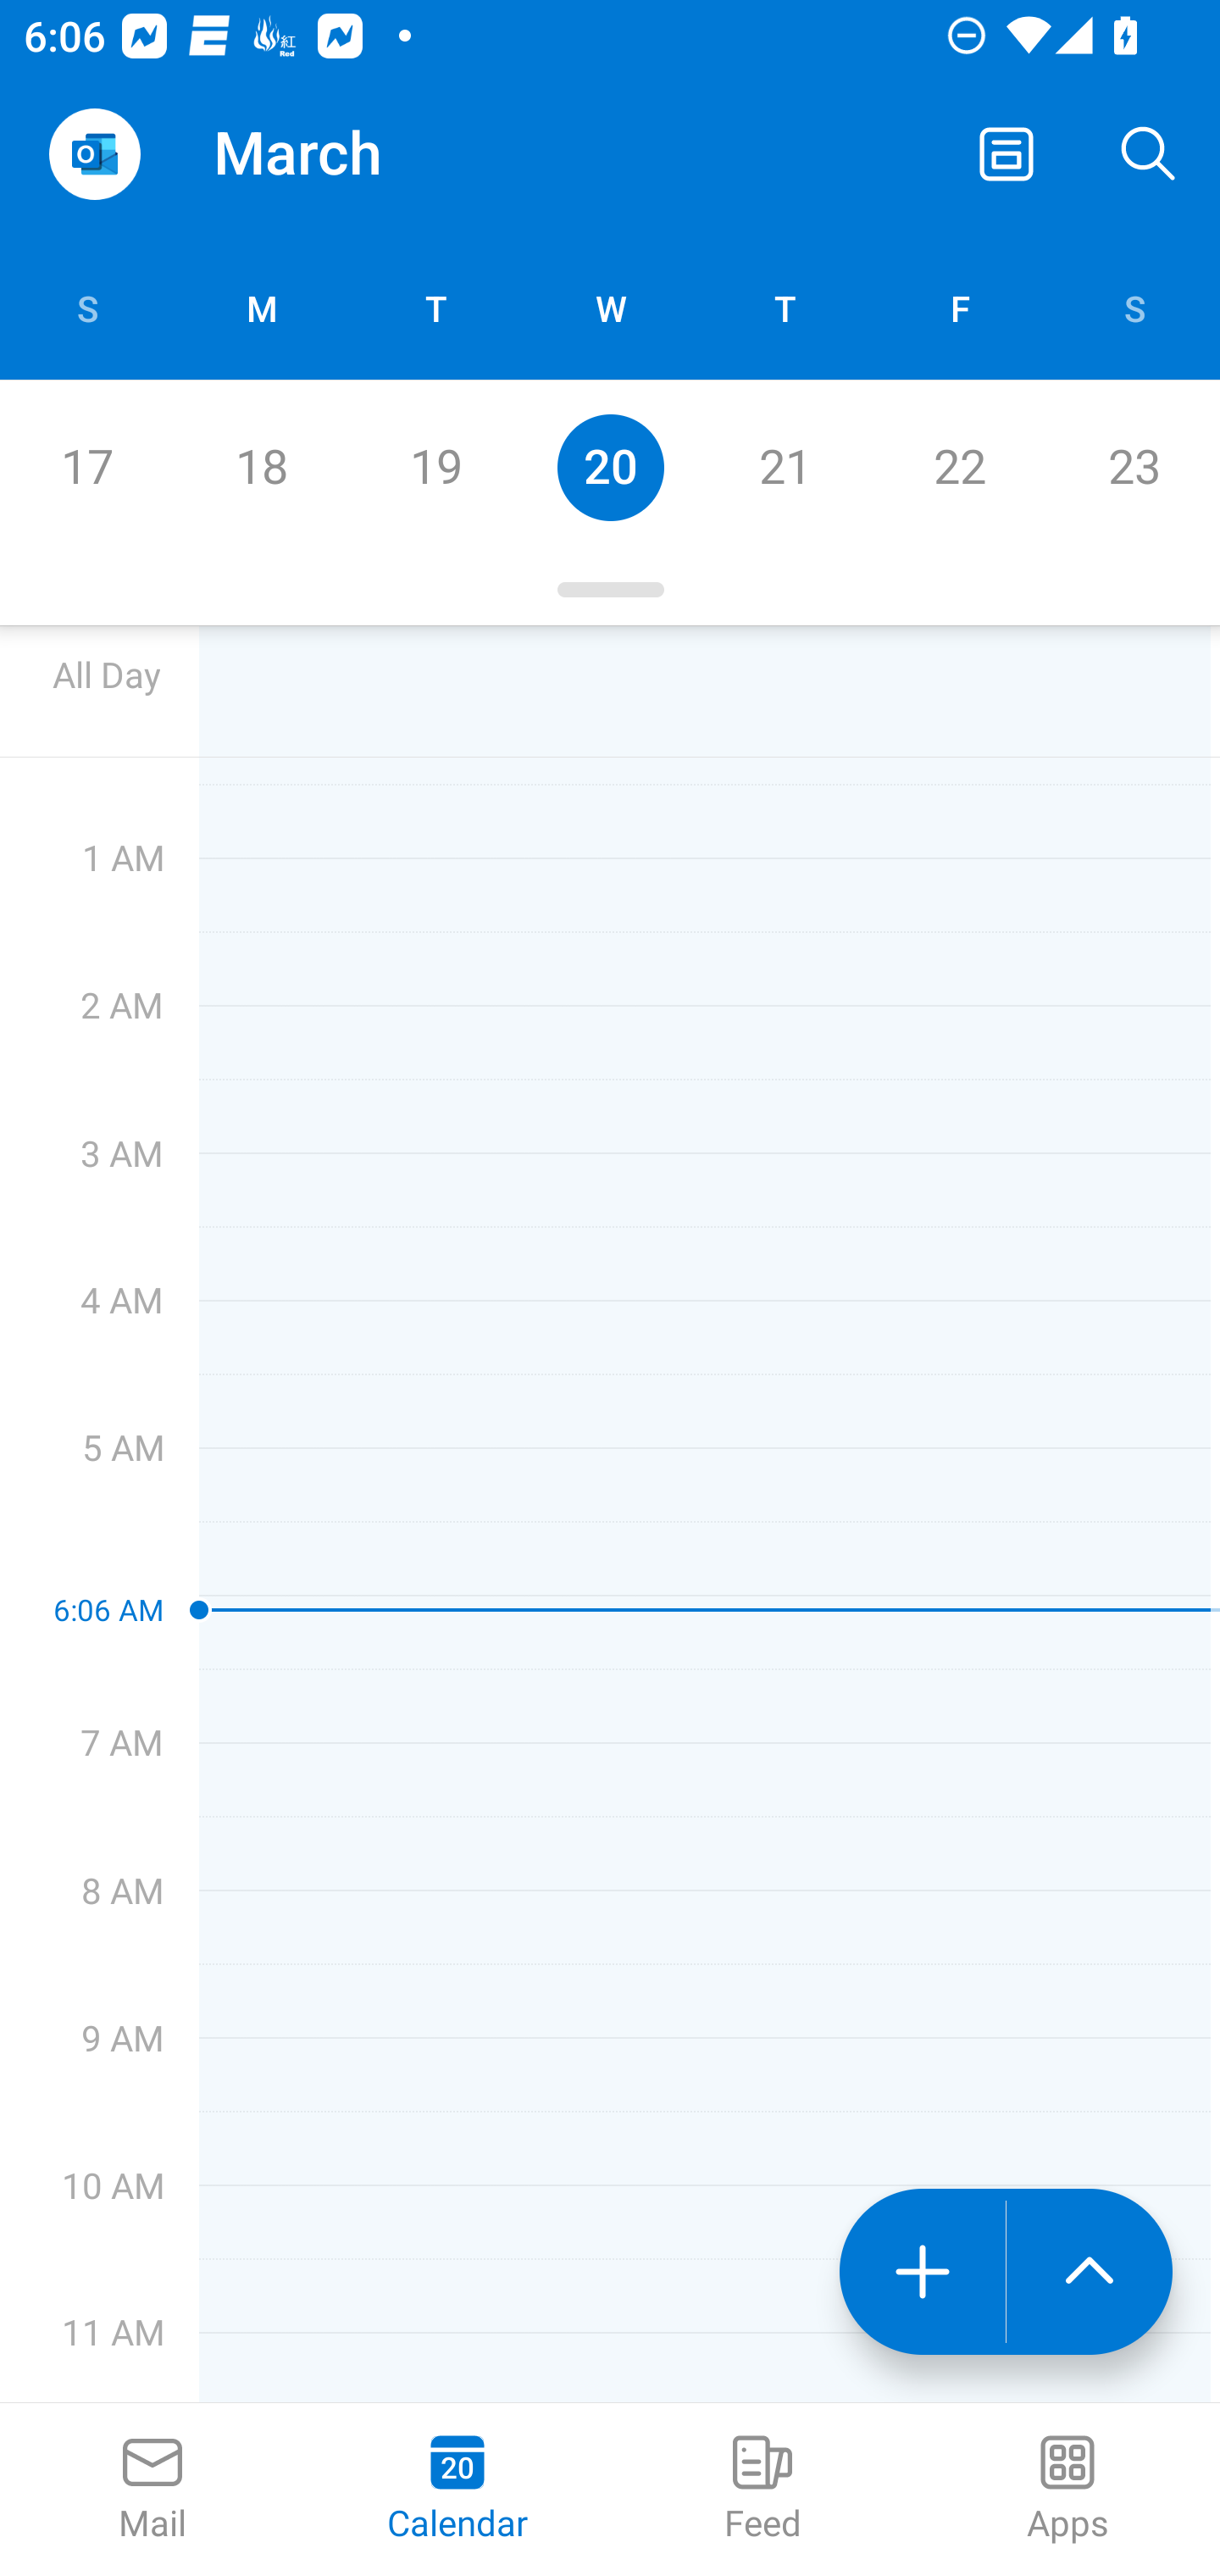 Image resolution: width=1220 pixels, height=2576 pixels. Describe the element at coordinates (1090, 2272) in the screenshot. I see `launch the extended action menu` at that location.